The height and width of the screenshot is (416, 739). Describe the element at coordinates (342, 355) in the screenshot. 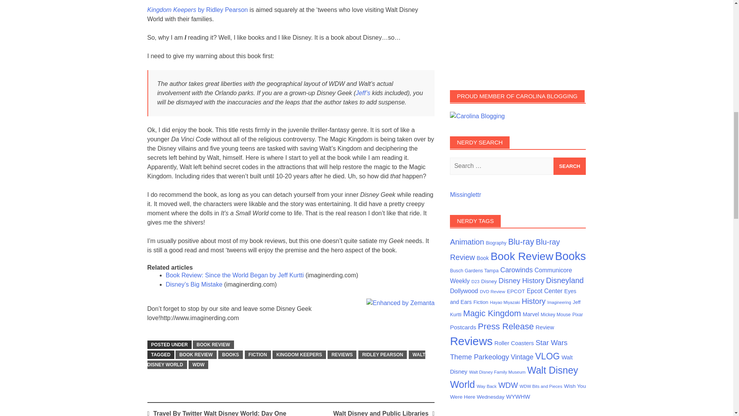

I see `REVIEWS` at that location.